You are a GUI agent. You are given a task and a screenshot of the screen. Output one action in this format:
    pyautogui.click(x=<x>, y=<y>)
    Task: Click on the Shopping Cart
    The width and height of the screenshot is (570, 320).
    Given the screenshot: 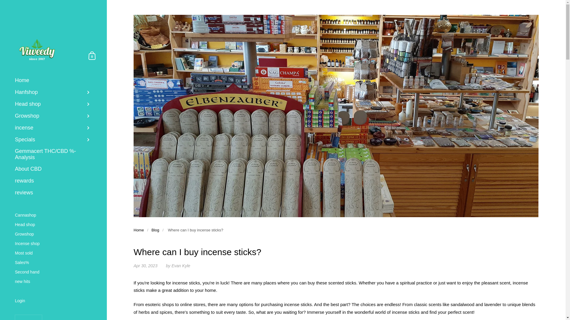 What is the action you would take?
    pyautogui.click(x=92, y=55)
    